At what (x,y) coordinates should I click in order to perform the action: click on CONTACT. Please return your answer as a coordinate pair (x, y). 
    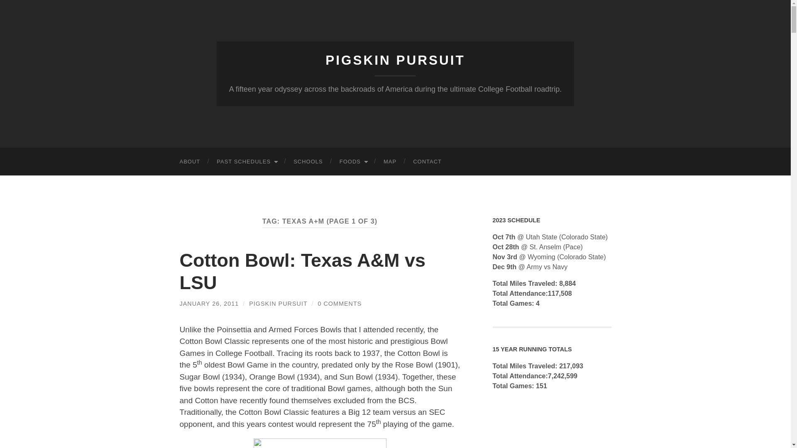
    Looking at the image, I should click on (428, 162).